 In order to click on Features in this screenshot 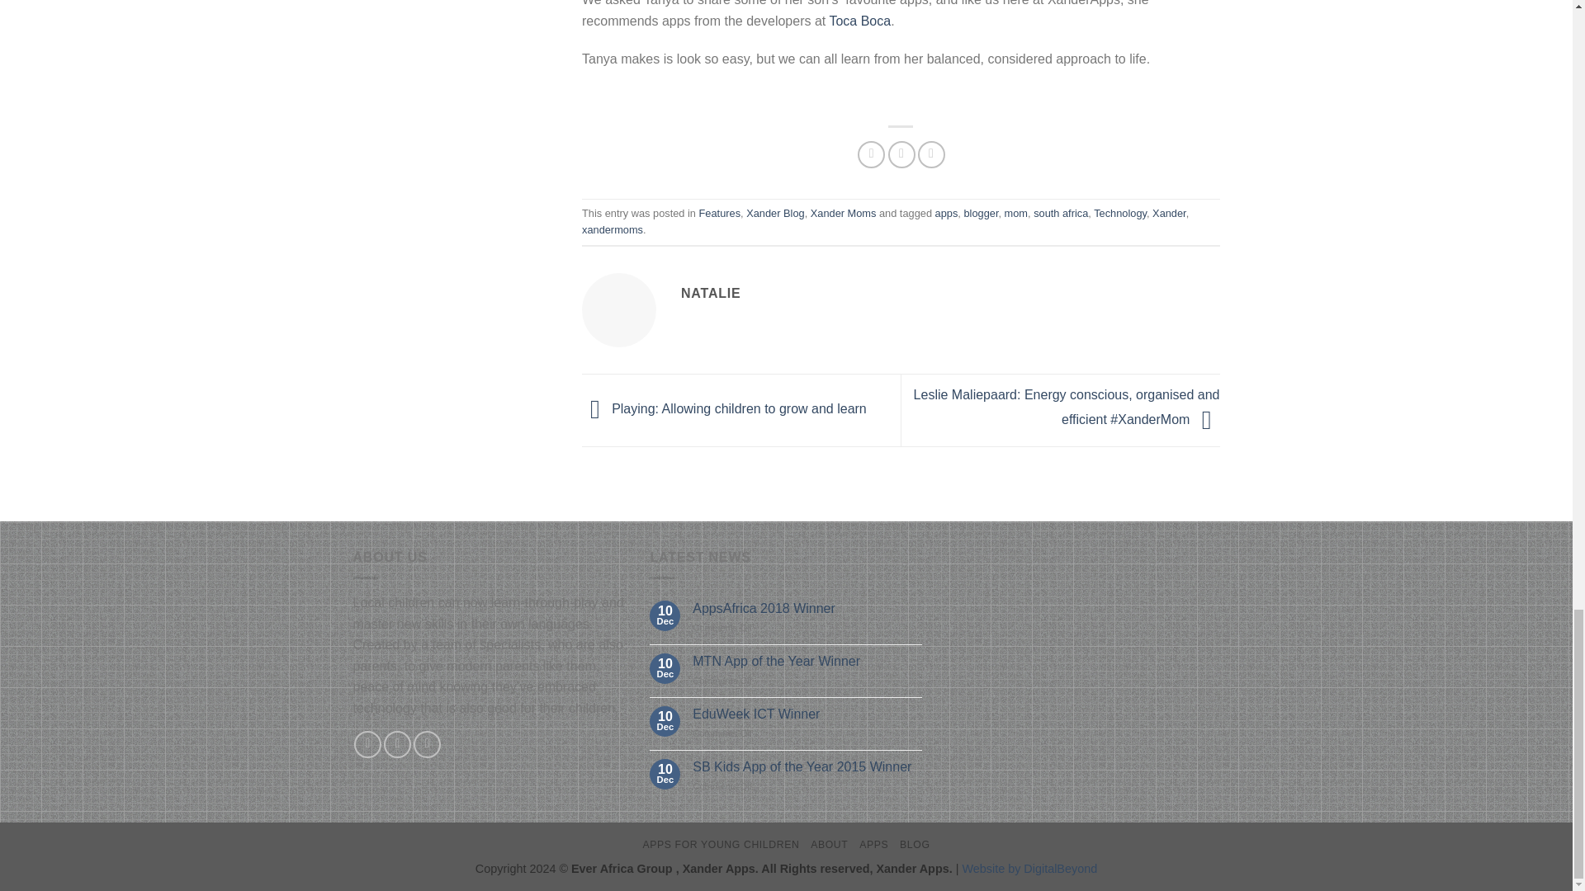, I will do `click(720, 213)`.